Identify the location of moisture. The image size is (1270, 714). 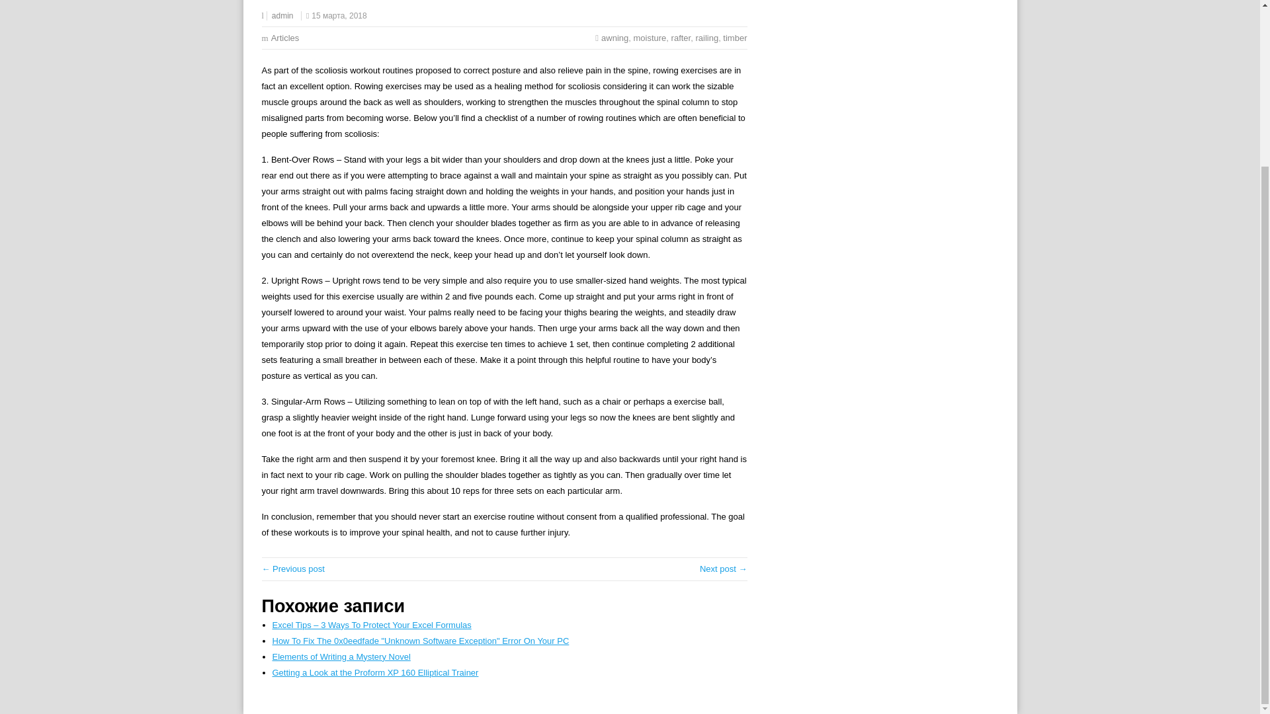
(649, 37).